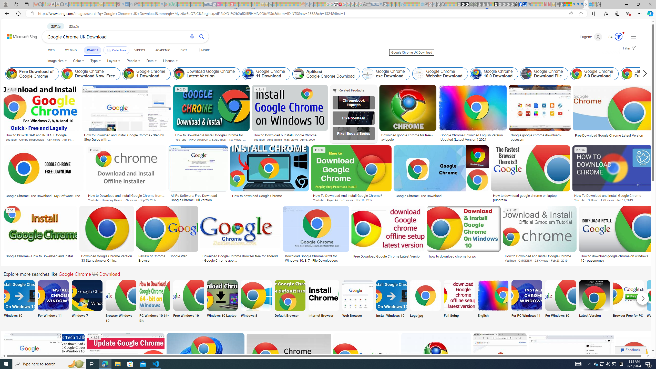 This screenshot has width=656, height=369. I want to click on Scroll right, so click(643, 74).